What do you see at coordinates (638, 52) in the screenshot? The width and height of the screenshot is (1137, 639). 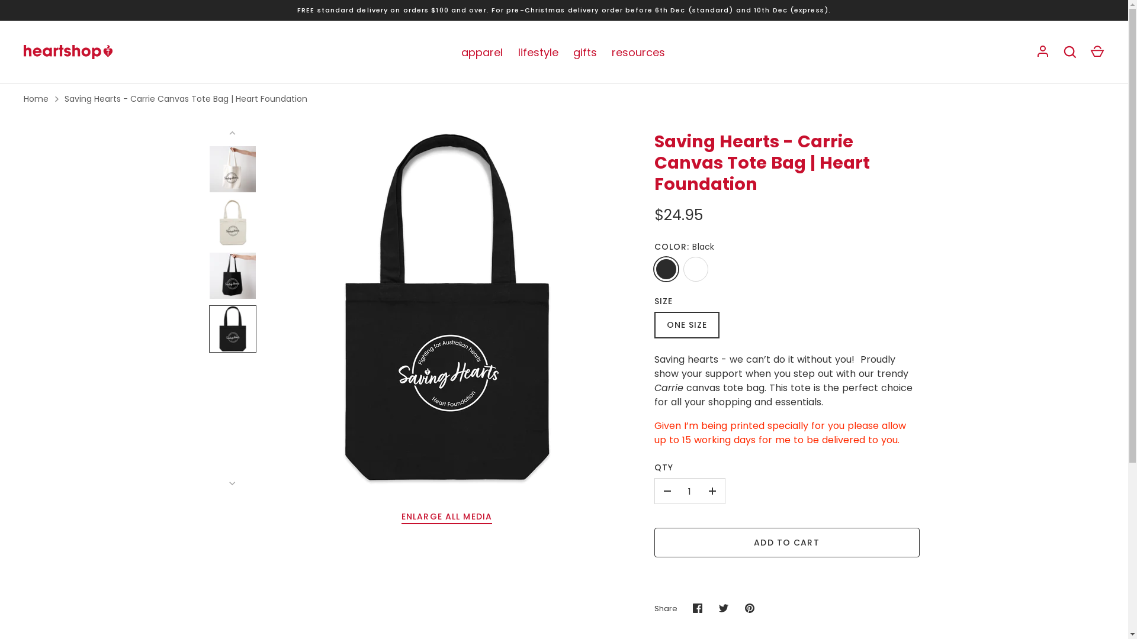 I see `resources` at bounding box center [638, 52].